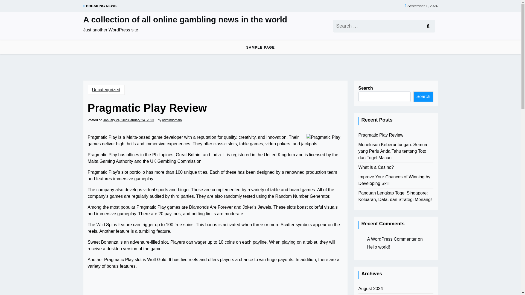  I want to click on A WordPress Commenter, so click(392, 239).